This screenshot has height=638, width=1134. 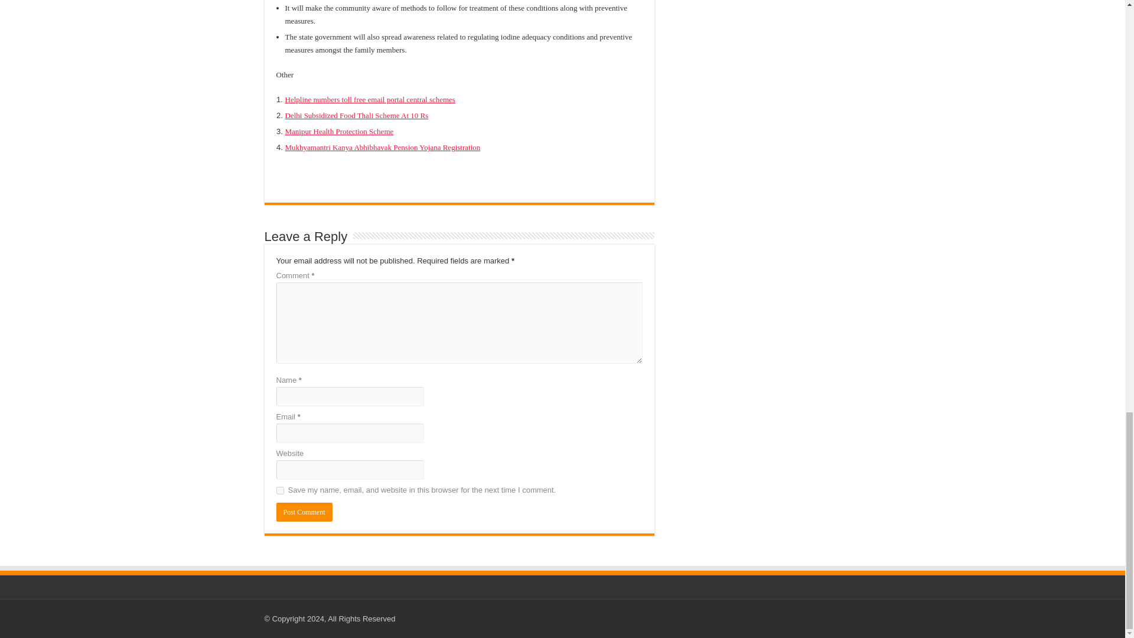 What do you see at coordinates (369, 99) in the screenshot?
I see `Helpline numbers toll free email portal central schemes` at bounding box center [369, 99].